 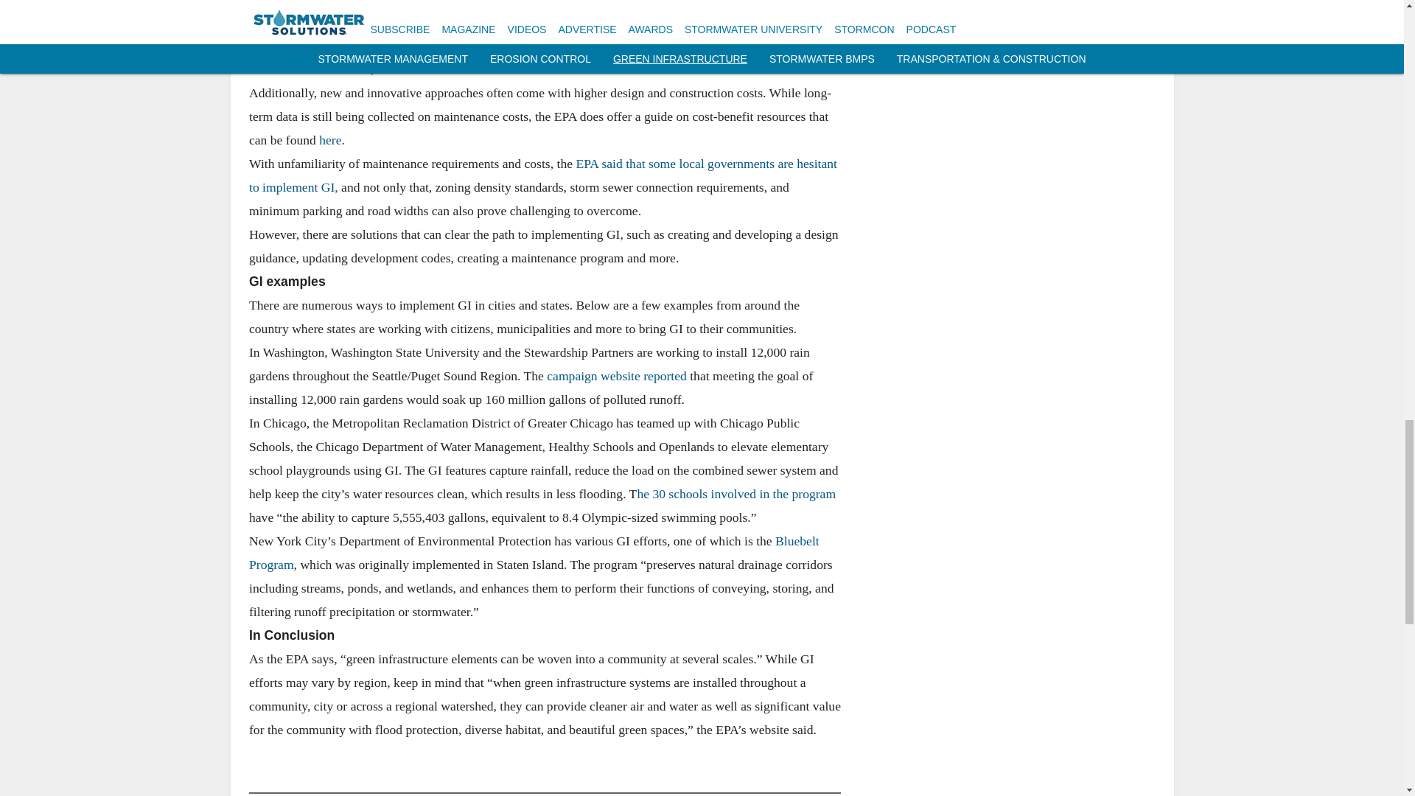 What do you see at coordinates (616, 374) in the screenshot?
I see `campaign website reported` at bounding box center [616, 374].